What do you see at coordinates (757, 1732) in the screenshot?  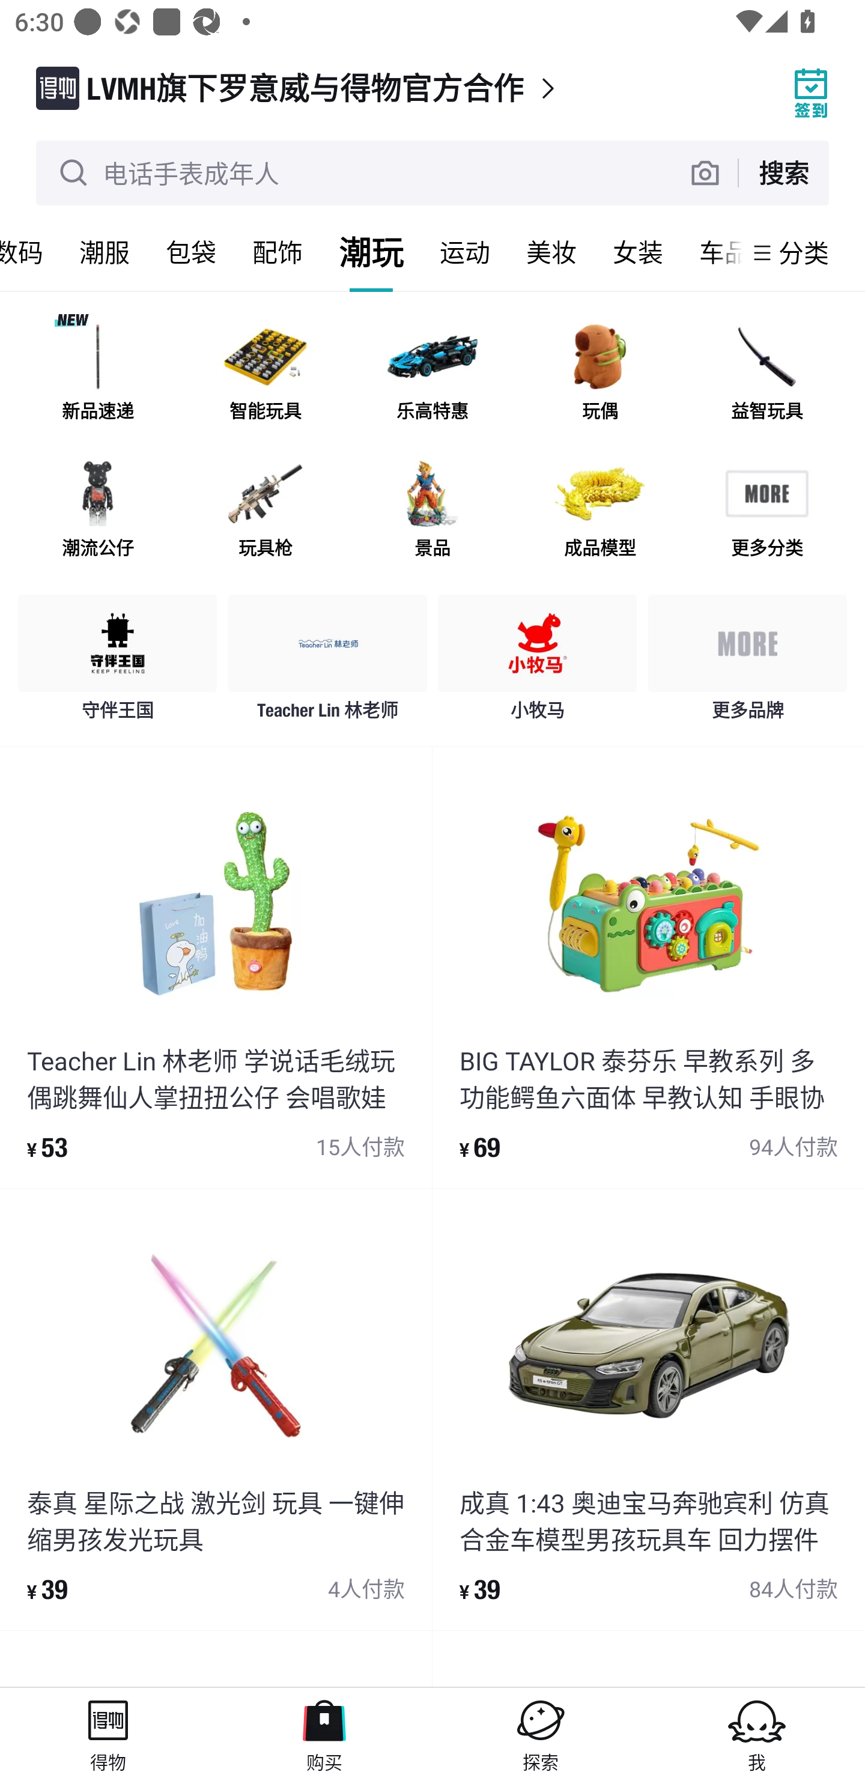 I see `我` at bounding box center [757, 1732].